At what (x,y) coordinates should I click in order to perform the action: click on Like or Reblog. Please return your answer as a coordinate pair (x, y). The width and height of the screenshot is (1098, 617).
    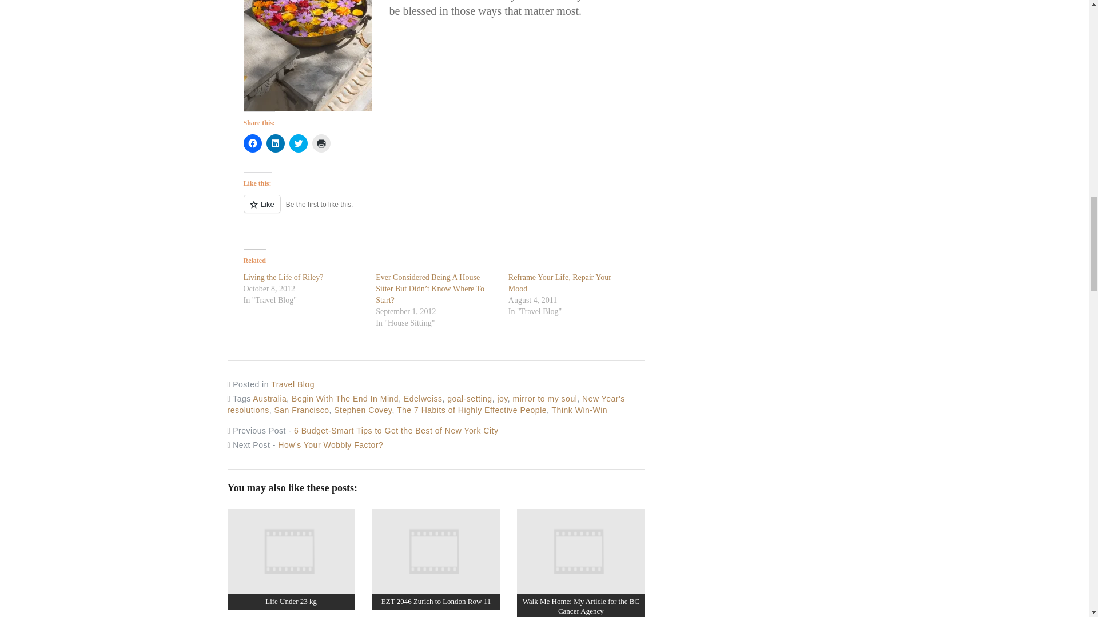
    Looking at the image, I should click on (444, 210).